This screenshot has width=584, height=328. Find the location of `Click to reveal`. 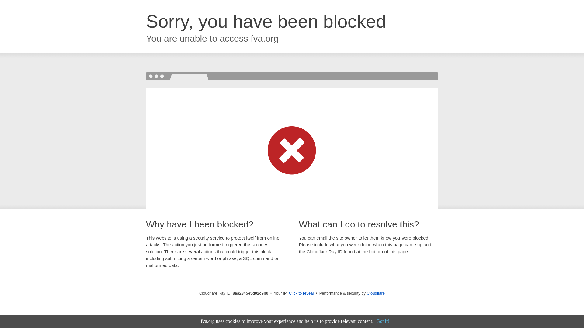

Click to reveal is located at coordinates (301, 293).